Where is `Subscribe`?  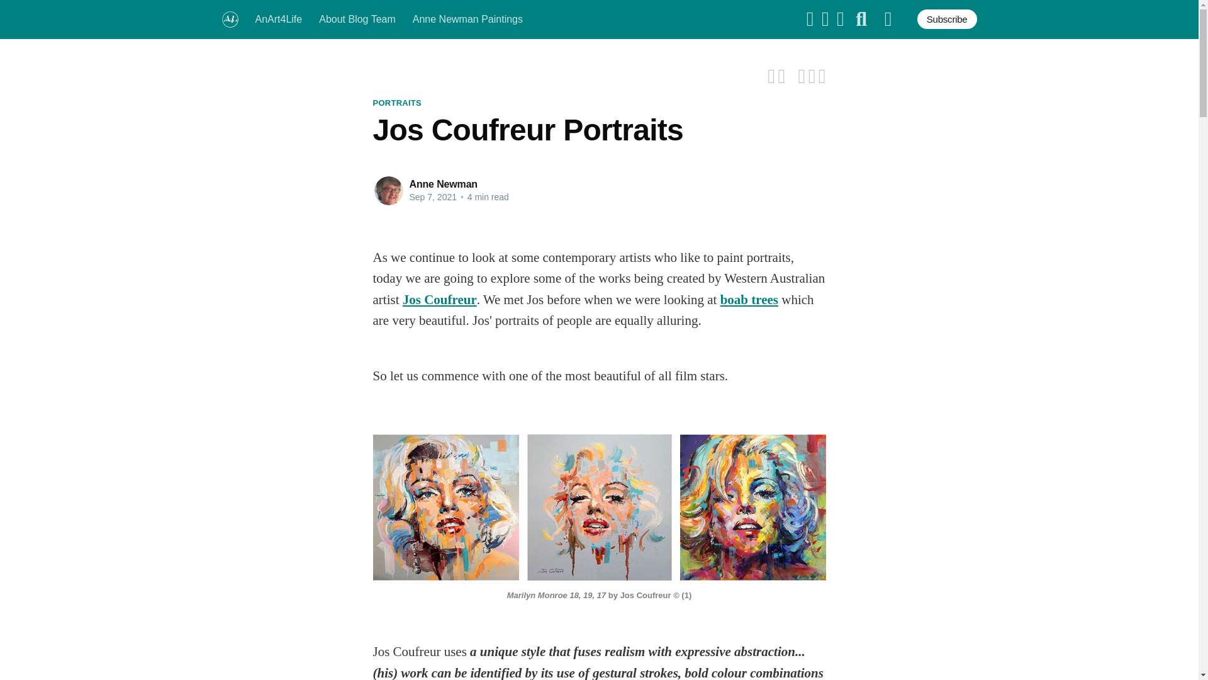 Subscribe is located at coordinates (947, 19).